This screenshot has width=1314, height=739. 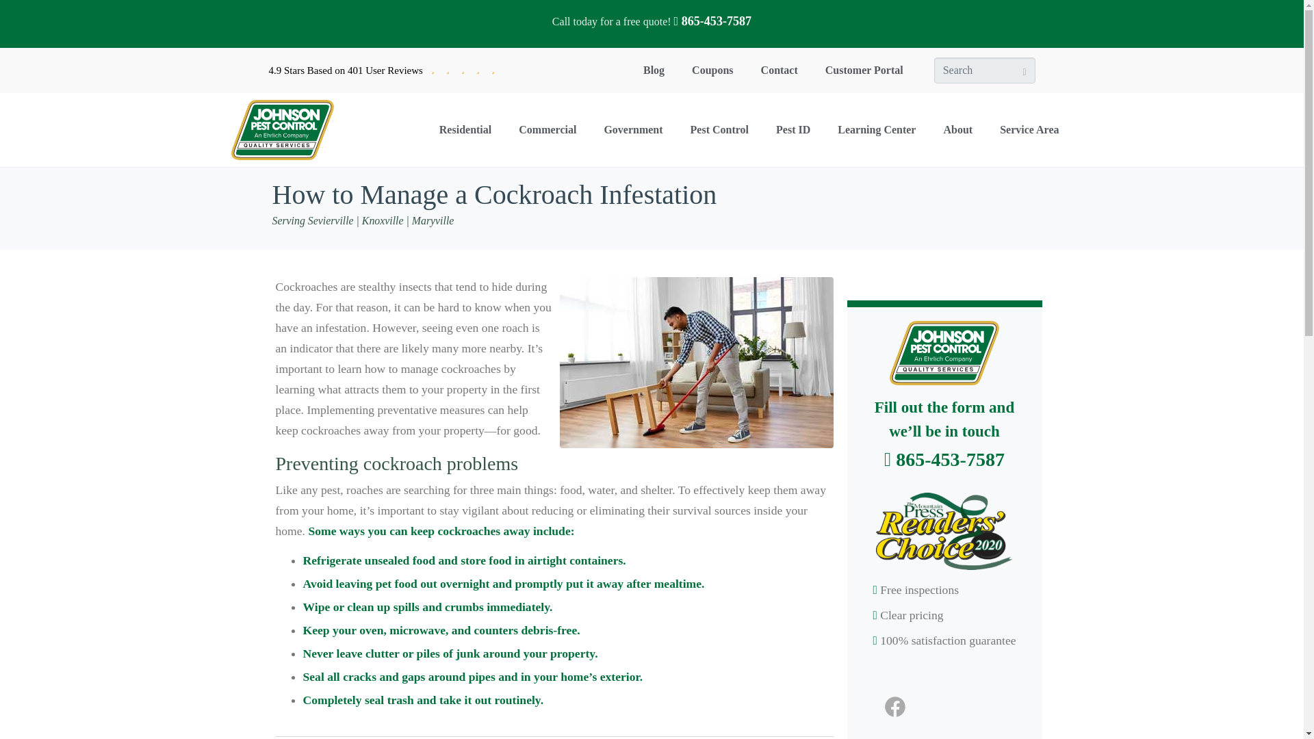 I want to click on Customer Portal, so click(x=864, y=70).